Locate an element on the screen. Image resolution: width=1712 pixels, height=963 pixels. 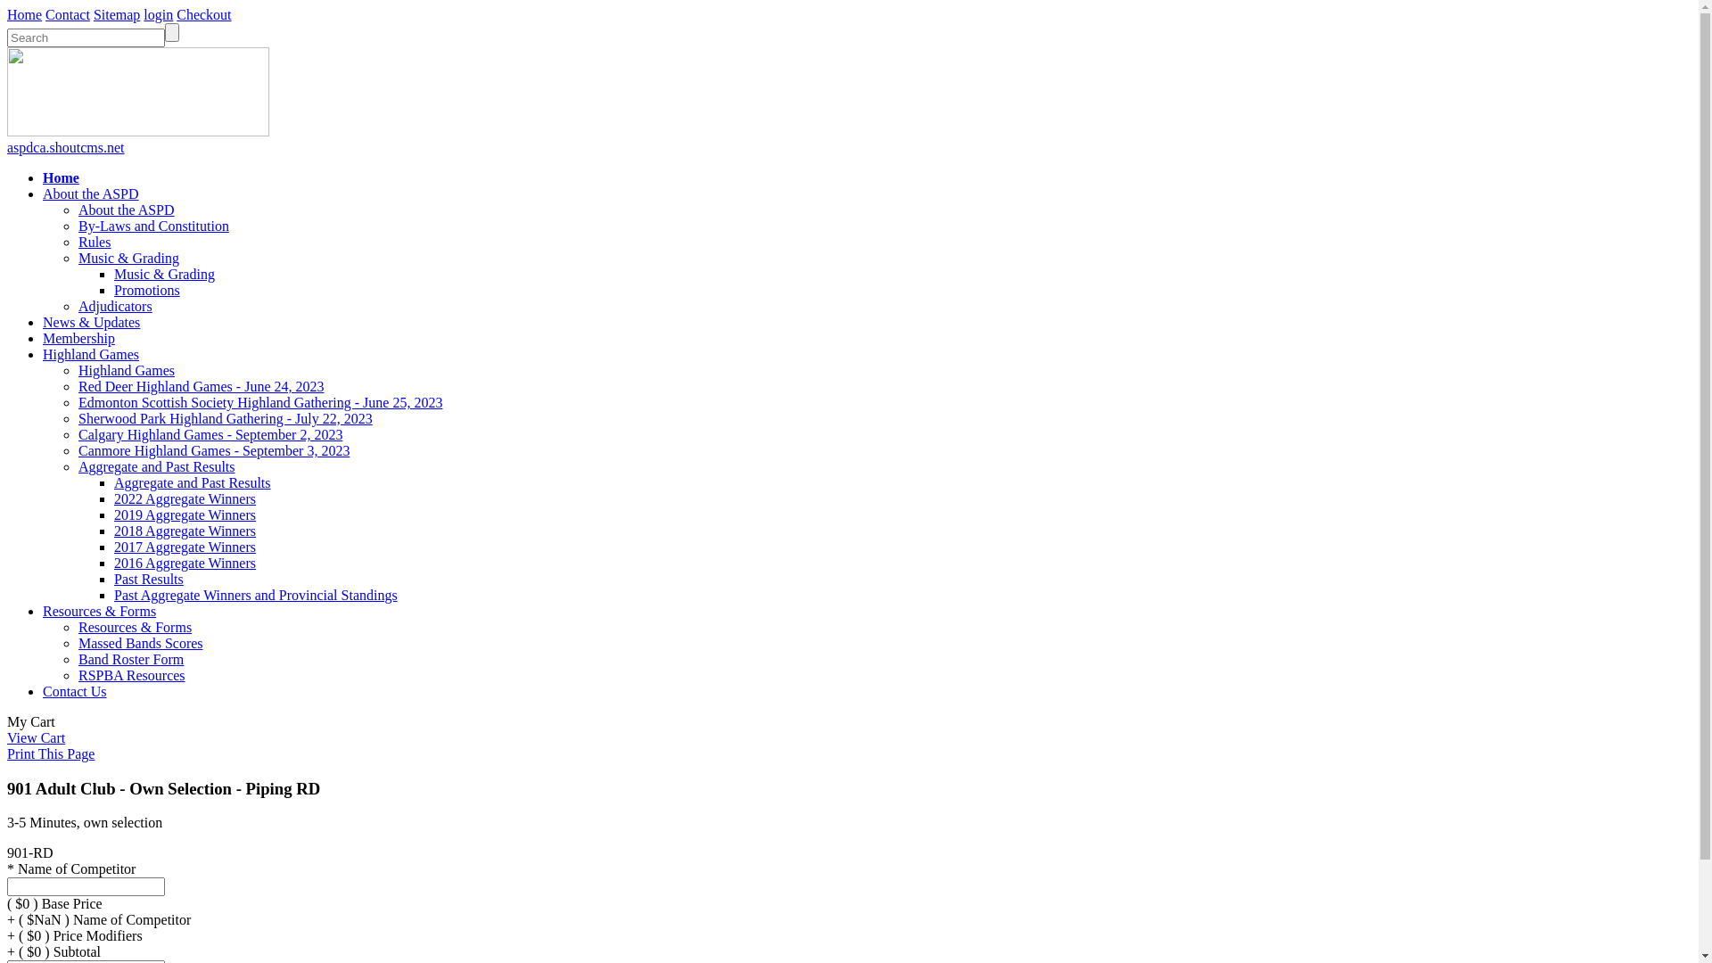
Band Roster Form is located at coordinates (131, 659).